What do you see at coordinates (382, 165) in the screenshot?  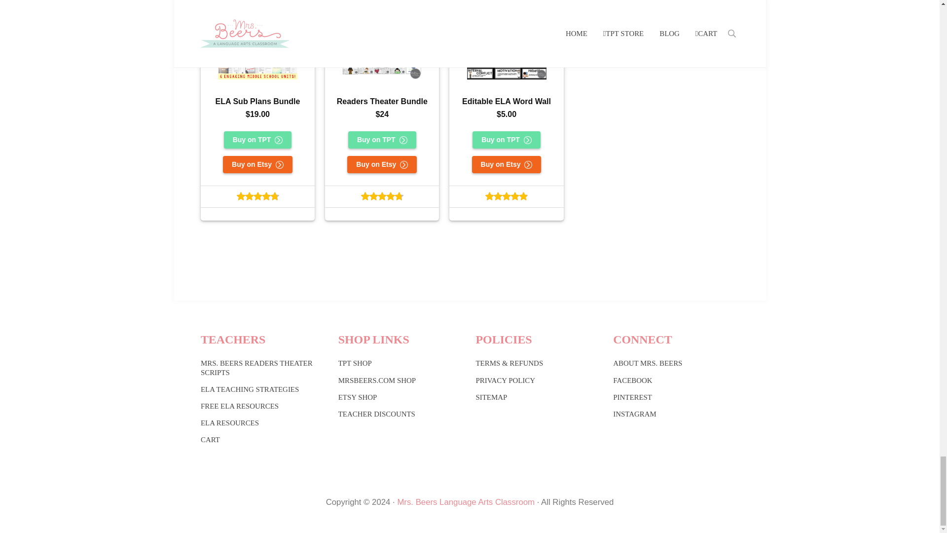 I see `Buy on Etsy` at bounding box center [382, 165].